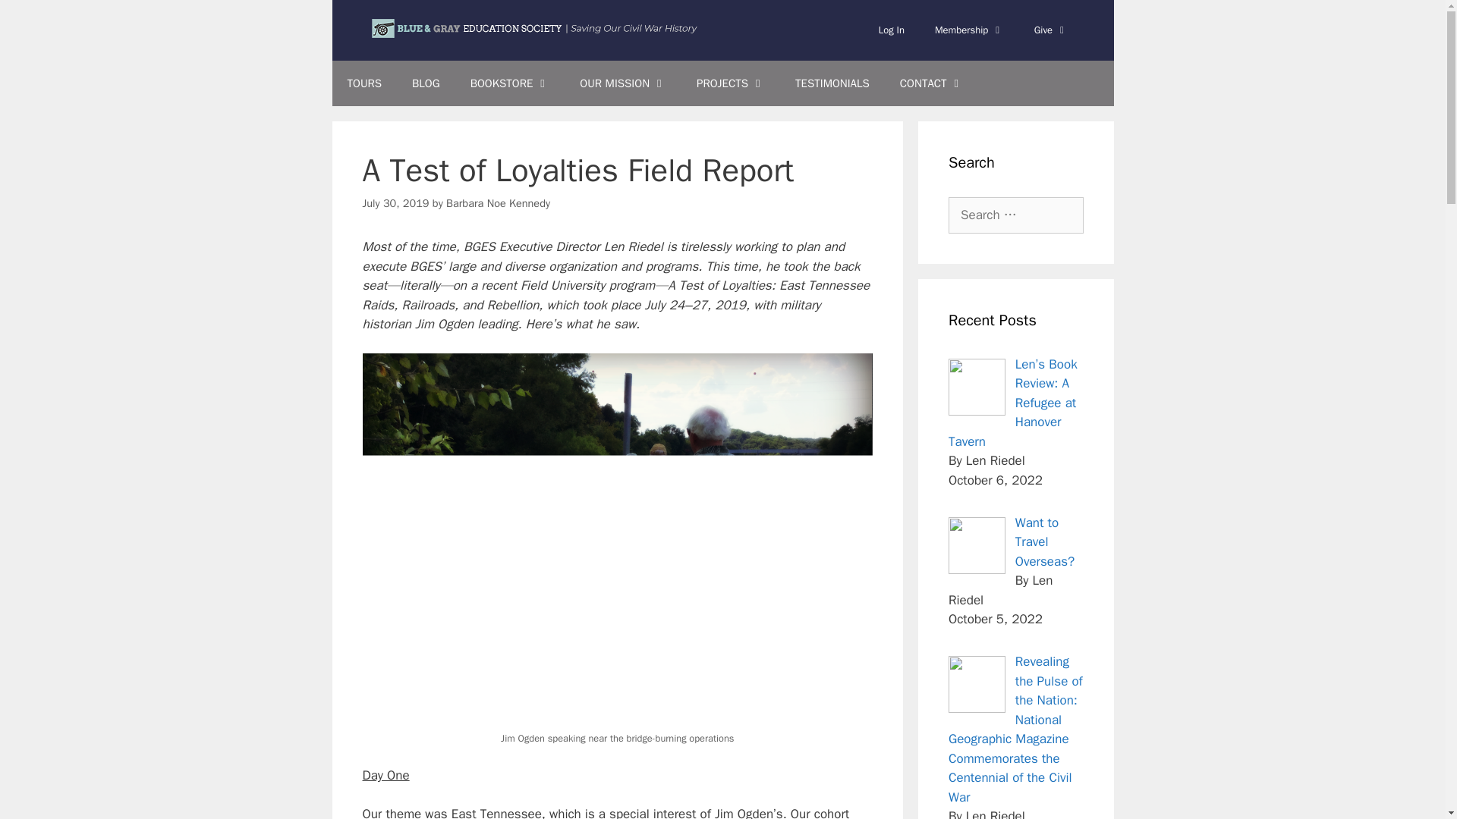 This screenshot has width=1457, height=819. What do you see at coordinates (498, 203) in the screenshot?
I see `View all posts by Barbara Noe Kennedy` at bounding box center [498, 203].